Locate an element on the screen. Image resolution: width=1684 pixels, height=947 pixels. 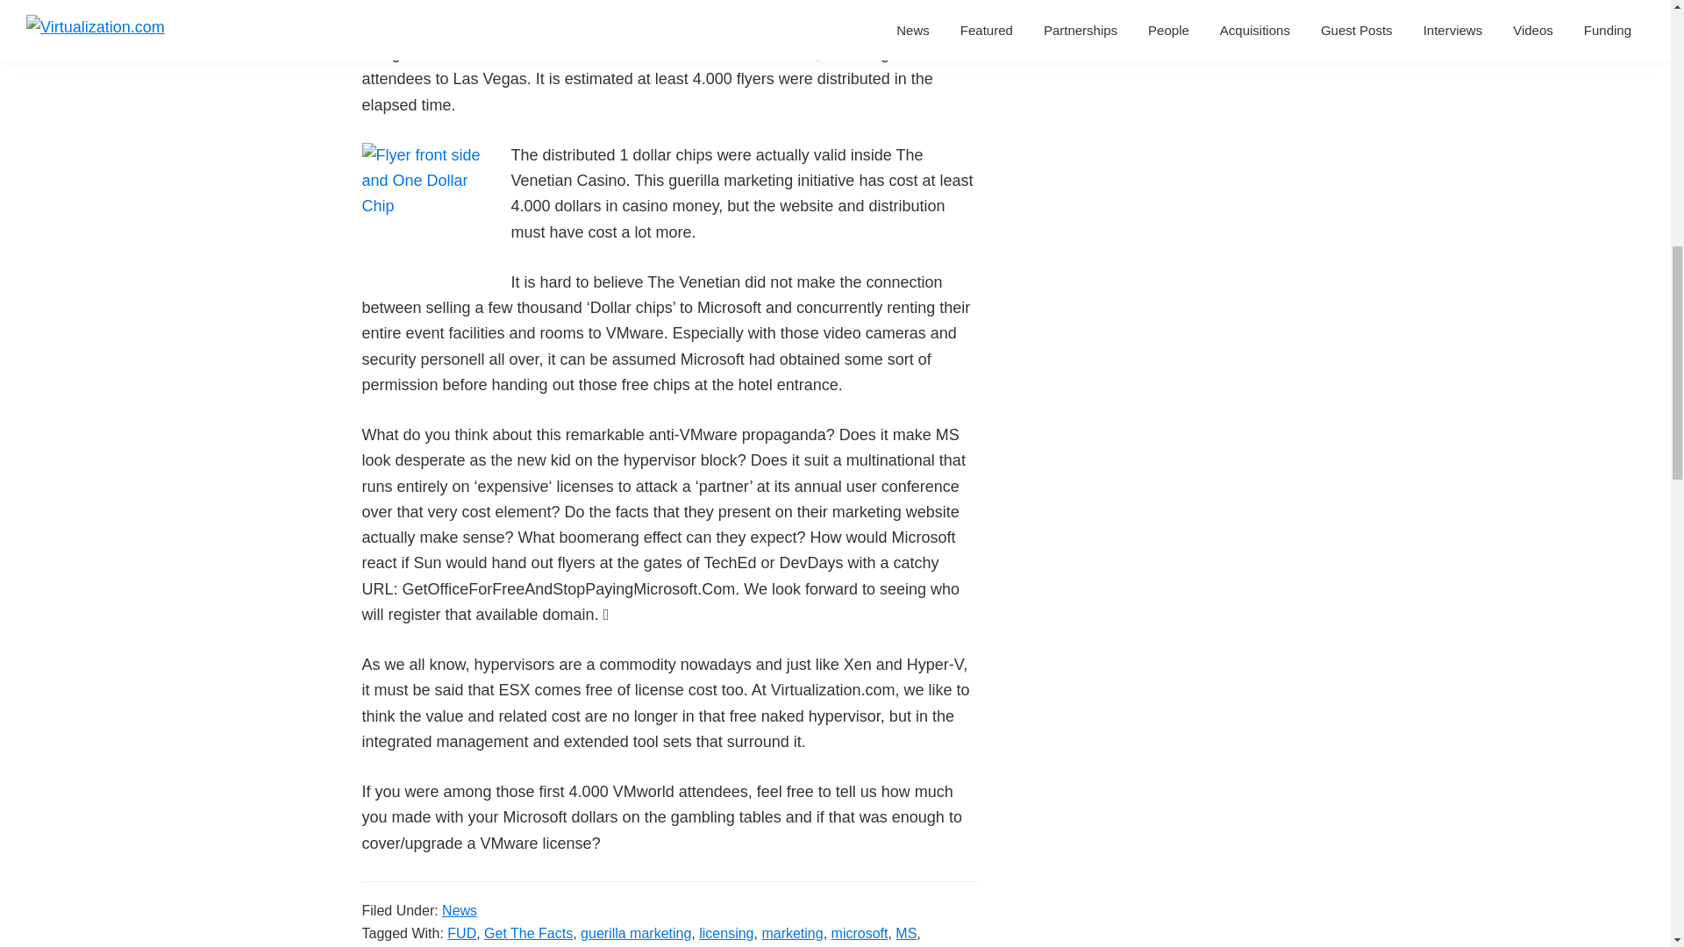
guerilla marketing is located at coordinates (635, 933).